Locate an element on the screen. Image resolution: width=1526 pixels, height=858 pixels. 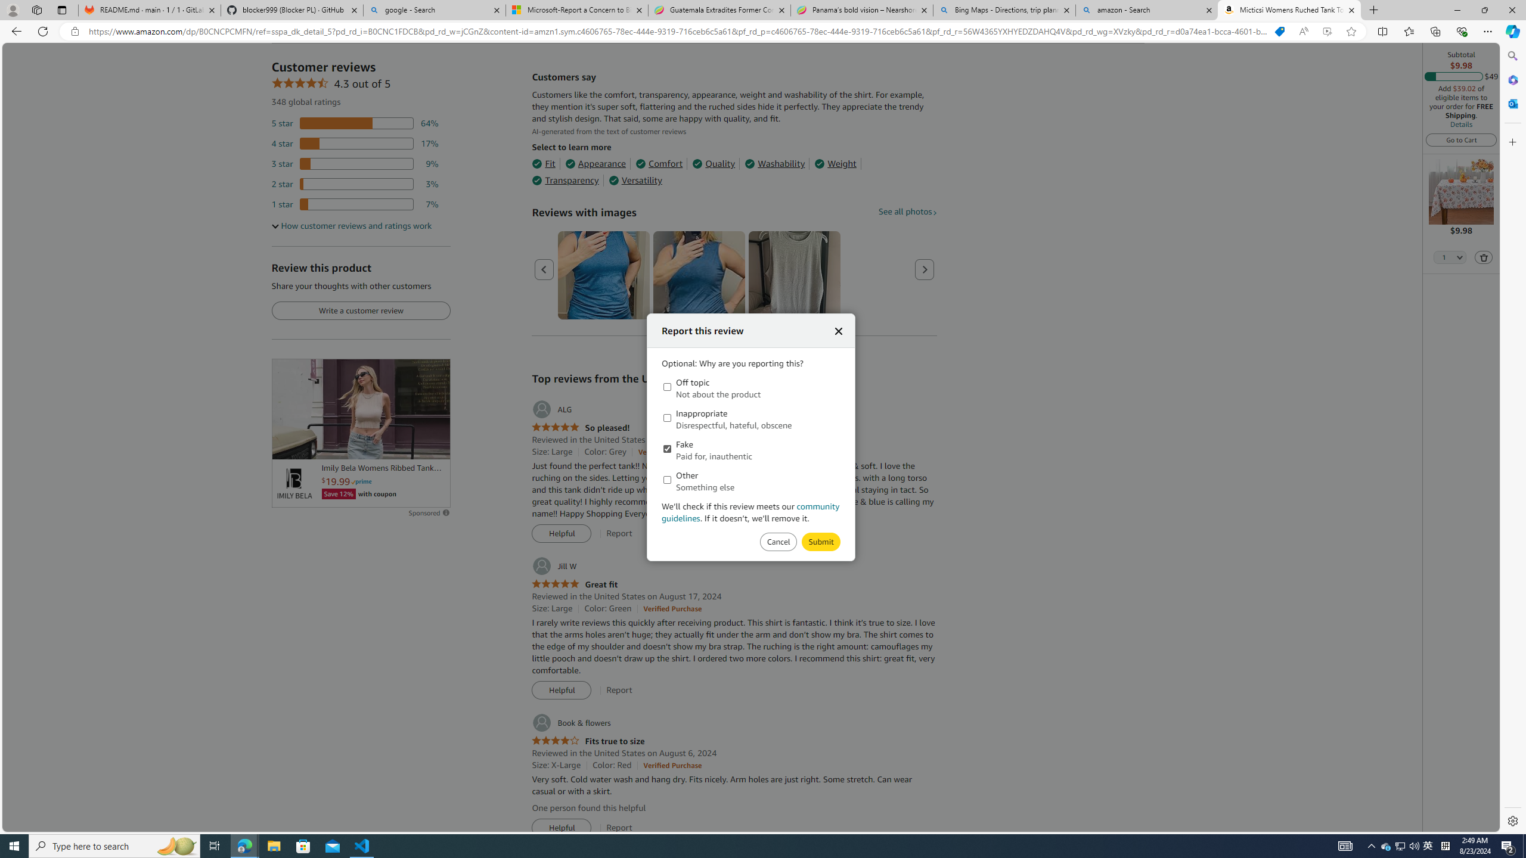
9 percent of reviews have 3 stars is located at coordinates (355, 164).